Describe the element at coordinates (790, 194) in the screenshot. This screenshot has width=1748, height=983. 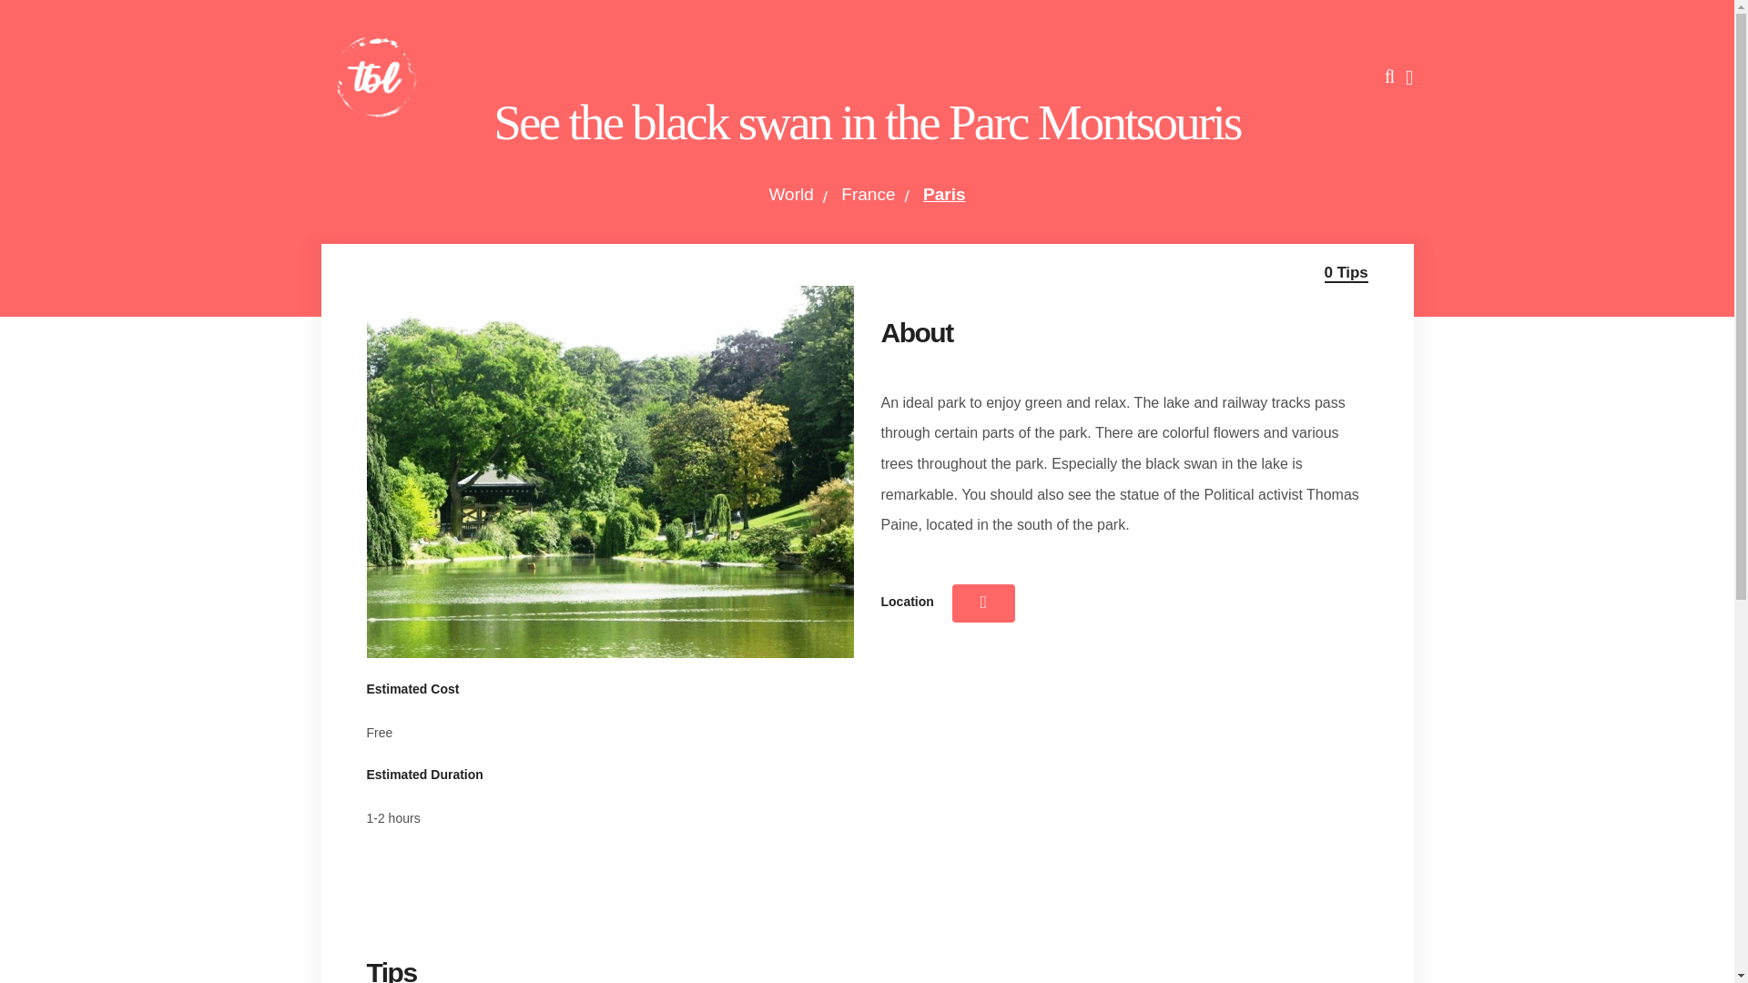
I see `World` at that location.